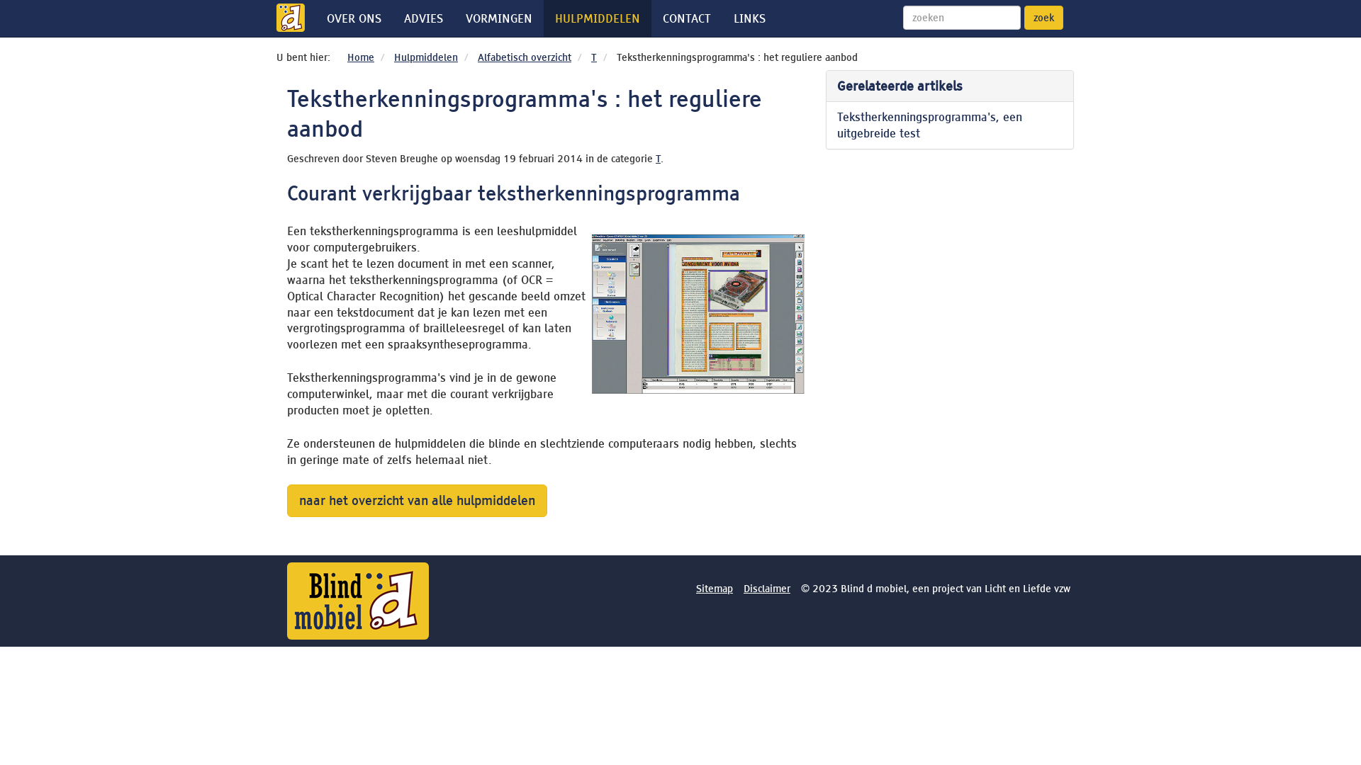 The width and height of the screenshot is (1361, 765). What do you see at coordinates (1043, 18) in the screenshot?
I see `zoek` at bounding box center [1043, 18].